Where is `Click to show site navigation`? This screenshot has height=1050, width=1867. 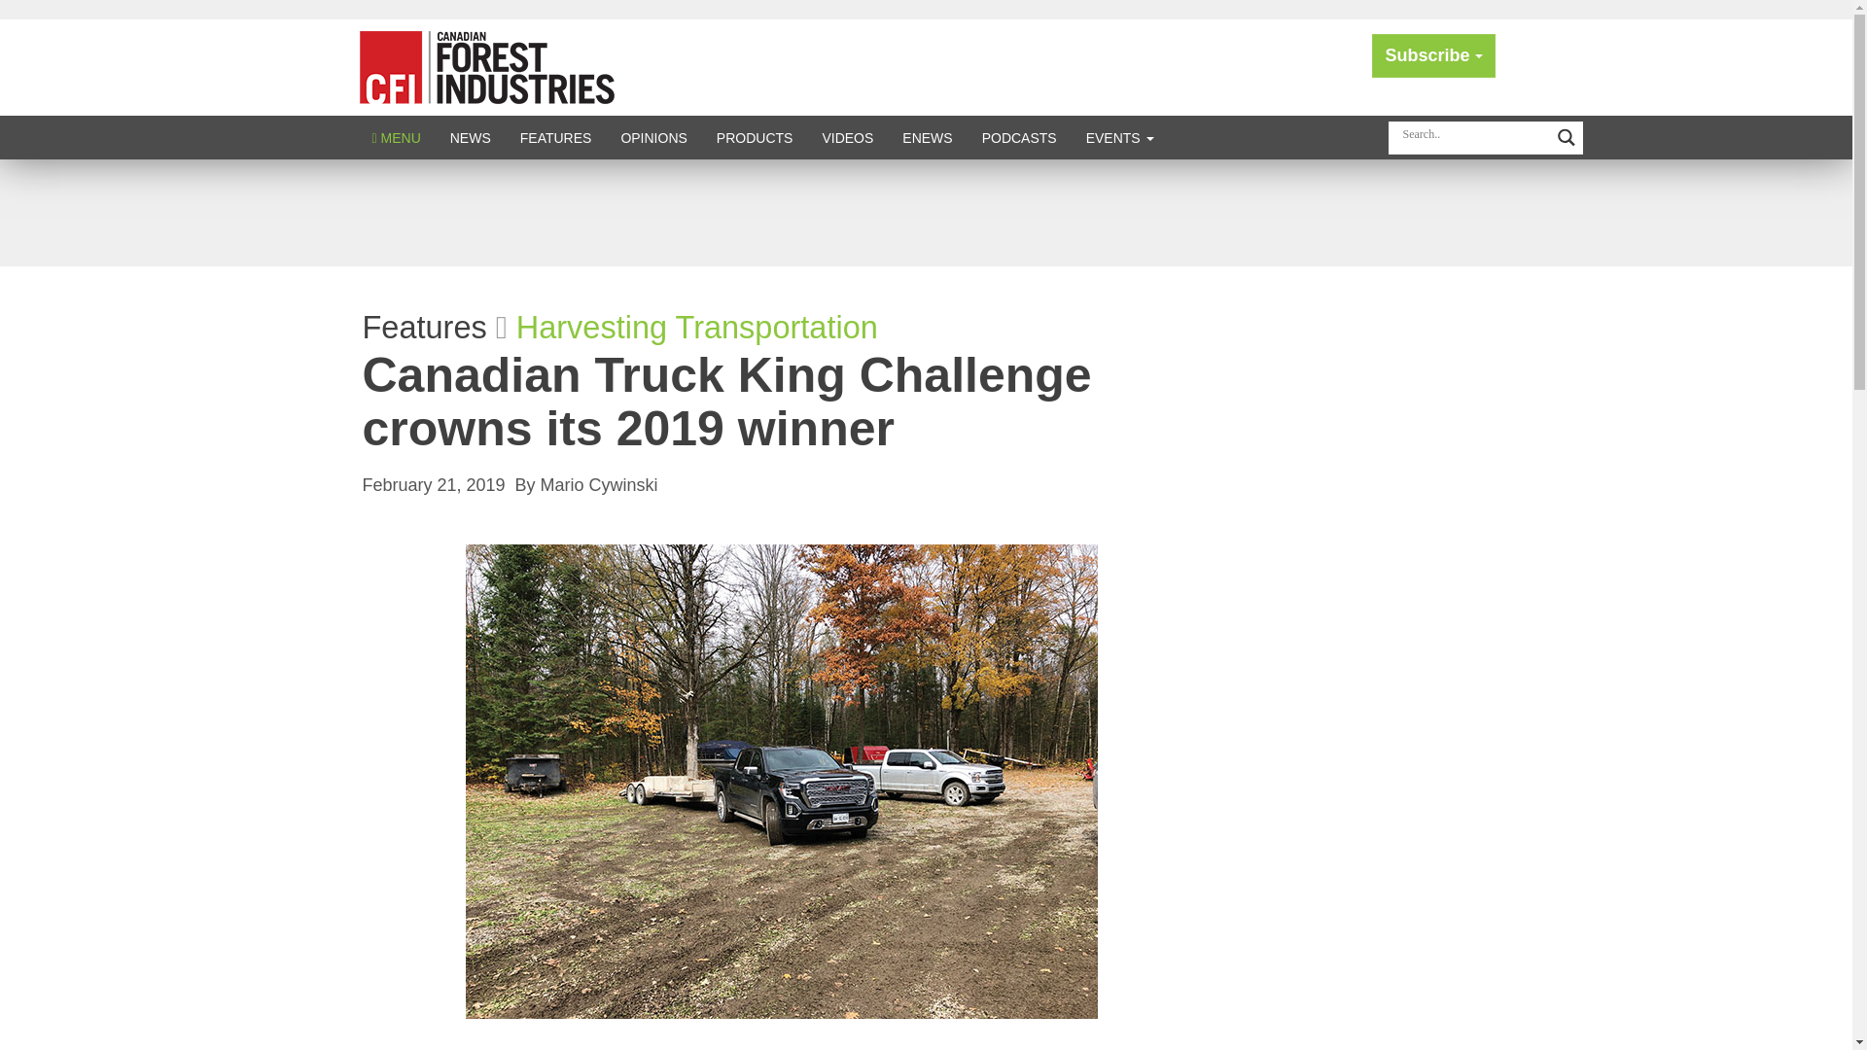
Click to show site navigation is located at coordinates (397, 137).